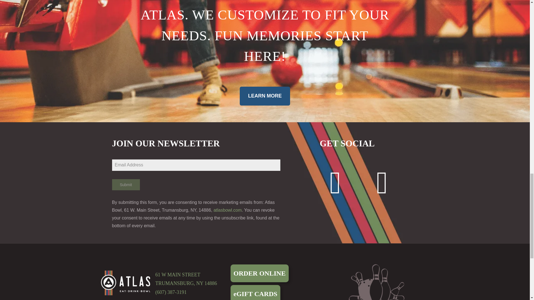 The height and width of the screenshot is (300, 534). I want to click on eGIFT CARDS, so click(255, 292).